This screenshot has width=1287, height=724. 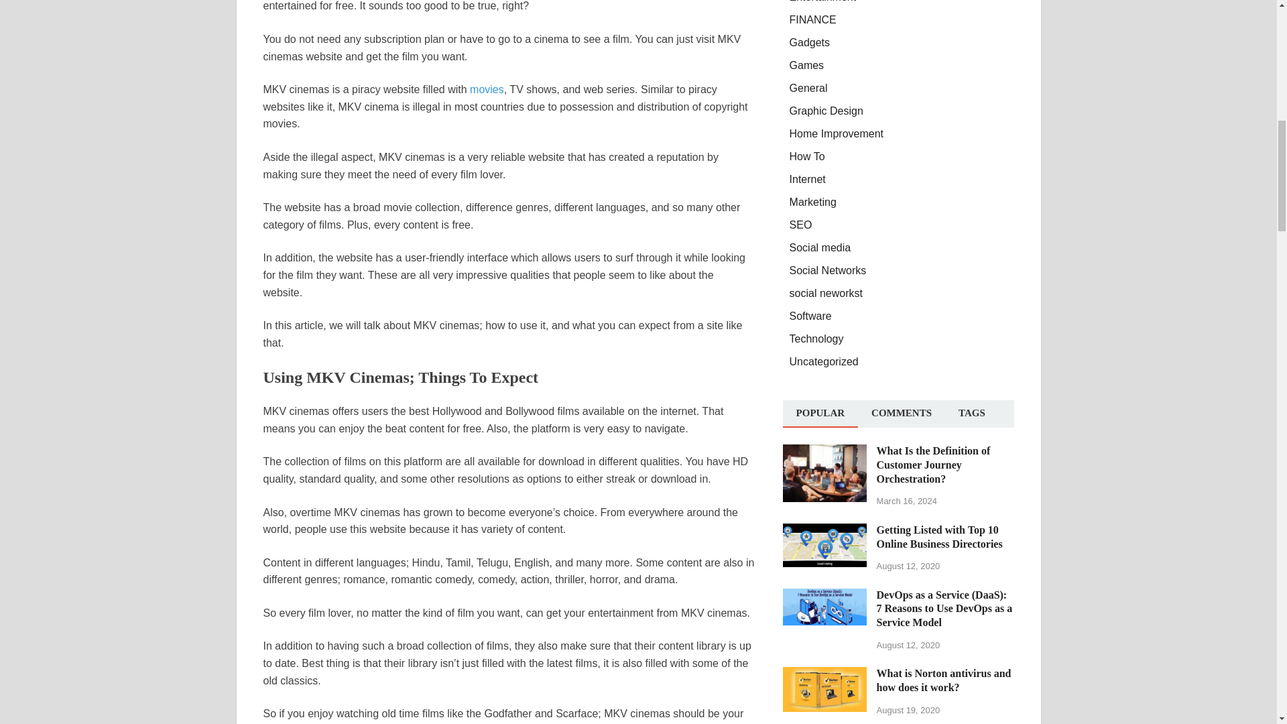 What do you see at coordinates (824, 531) in the screenshot?
I see `Getting Listed with Top 10 Online Business Directories` at bounding box center [824, 531].